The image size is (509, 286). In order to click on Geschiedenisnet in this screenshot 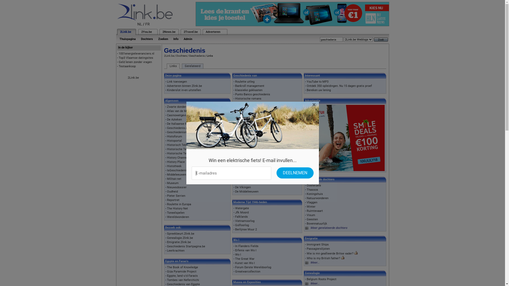, I will do `click(178, 132)`.